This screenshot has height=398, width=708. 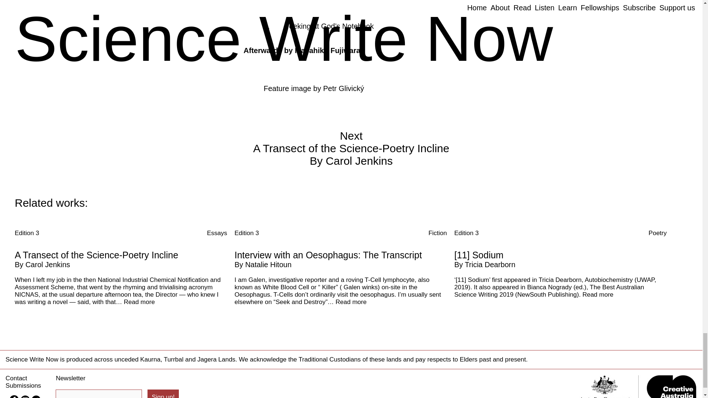 What do you see at coordinates (48, 265) in the screenshot?
I see `Carol Jenkins` at bounding box center [48, 265].